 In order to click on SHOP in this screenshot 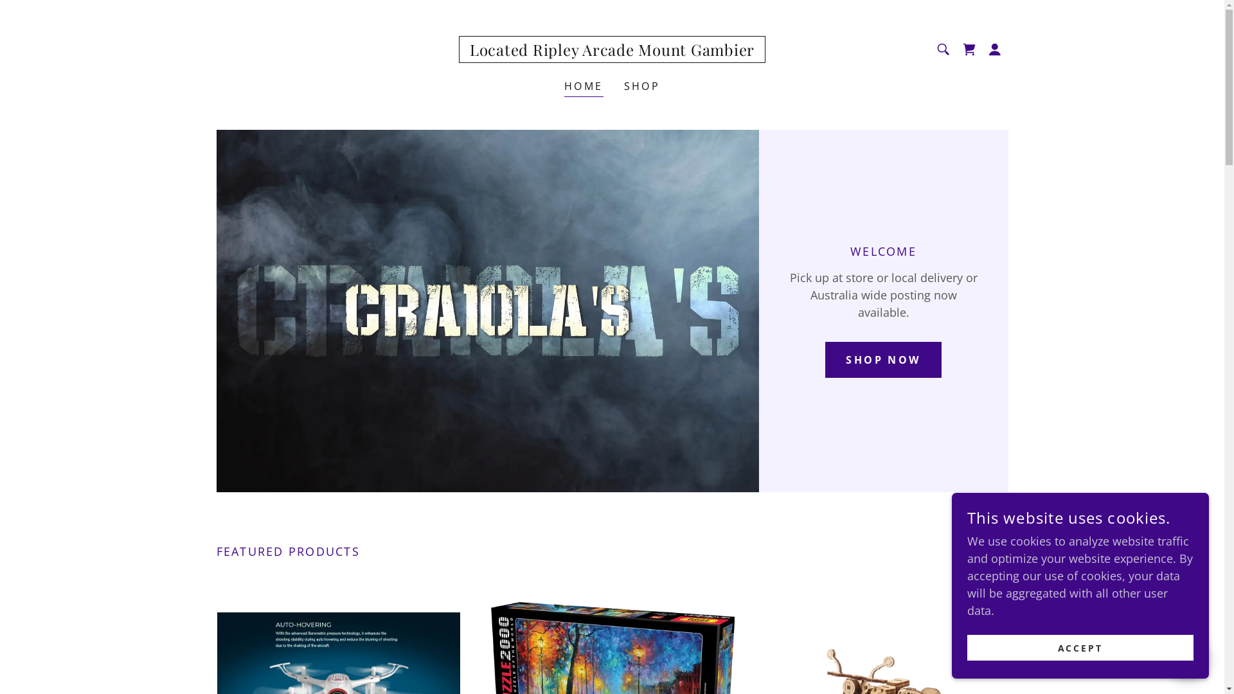, I will do `click(641, 86)`.